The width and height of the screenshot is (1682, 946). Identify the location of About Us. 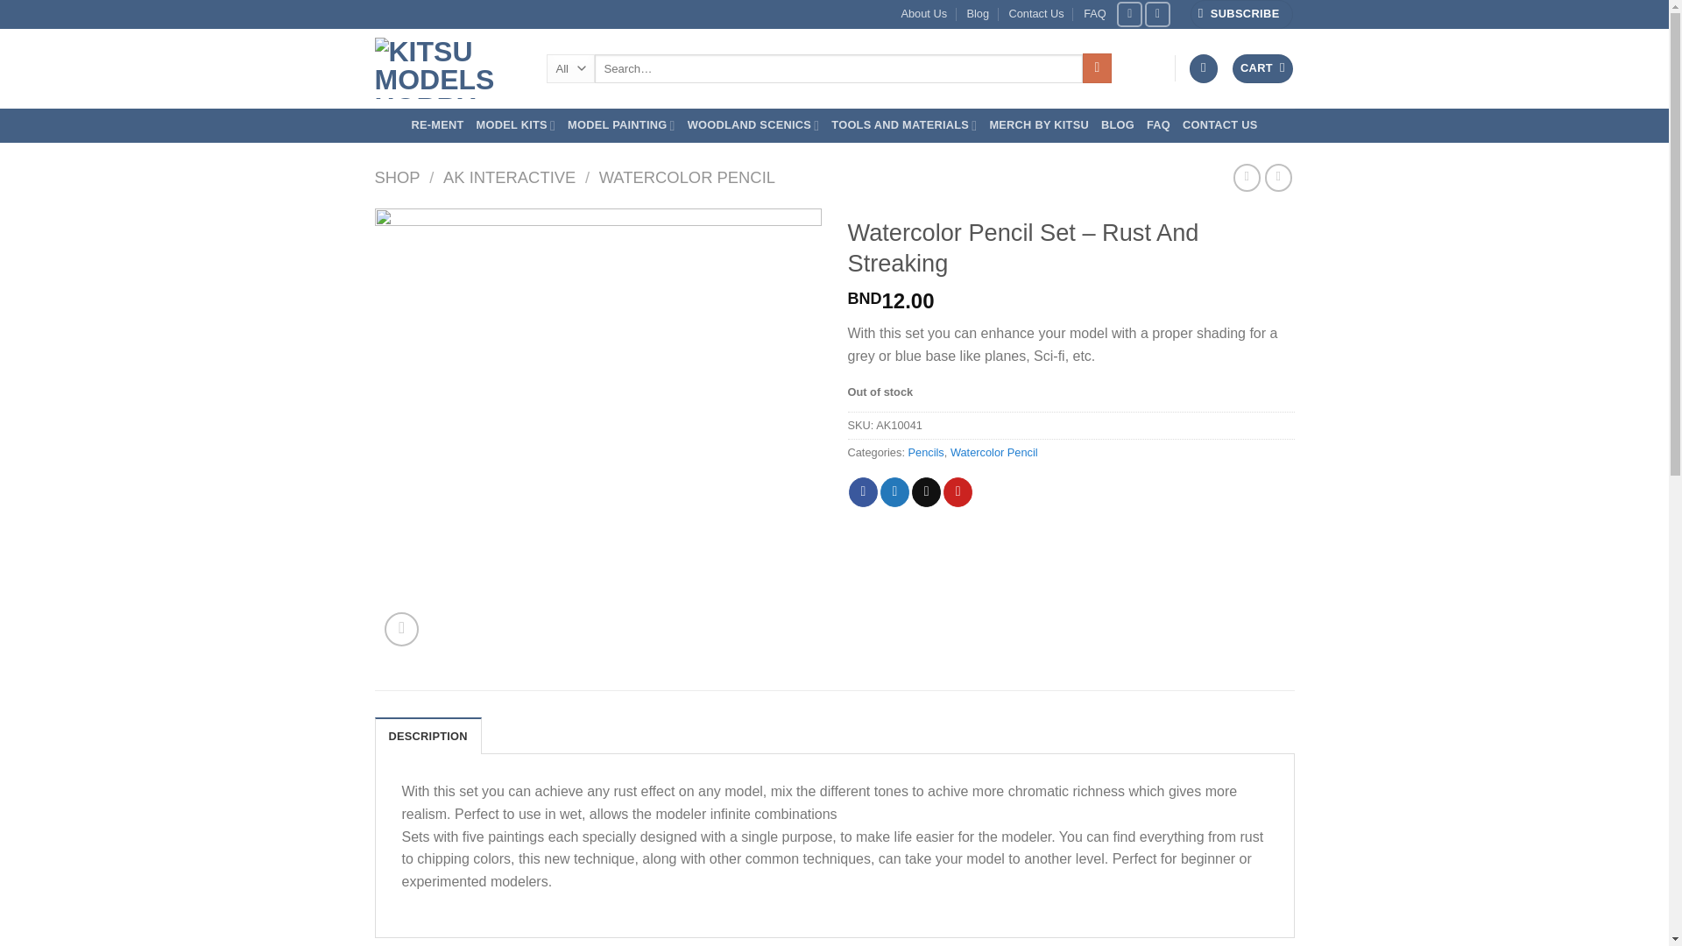
(923, 14).